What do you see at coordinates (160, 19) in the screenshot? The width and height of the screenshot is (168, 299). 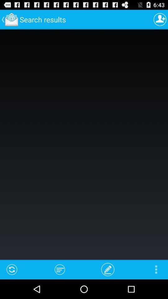 I see `choose the app to the right of search results` at bounding box center [160, 19].